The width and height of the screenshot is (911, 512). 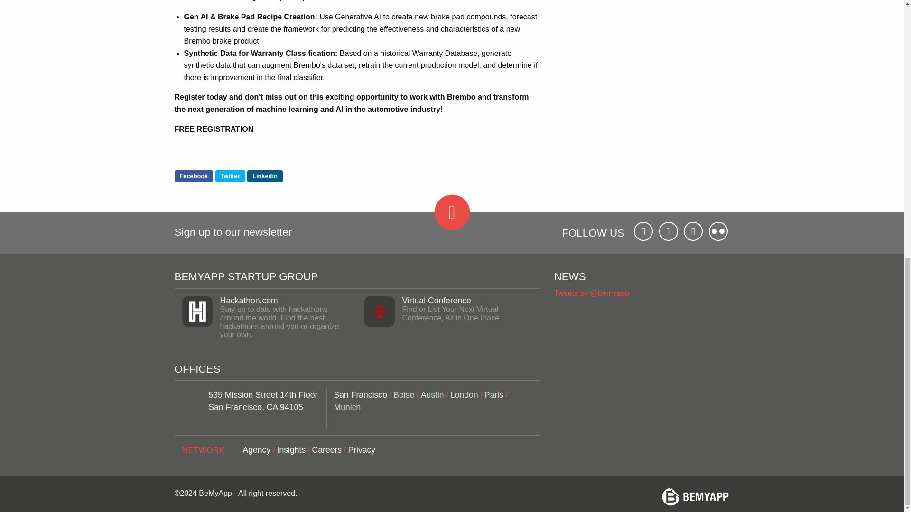 What do you see at coordinates (233, 233) in the screenshot?
I see `Sign up to our newsletter` at bounding box center [233, 233].